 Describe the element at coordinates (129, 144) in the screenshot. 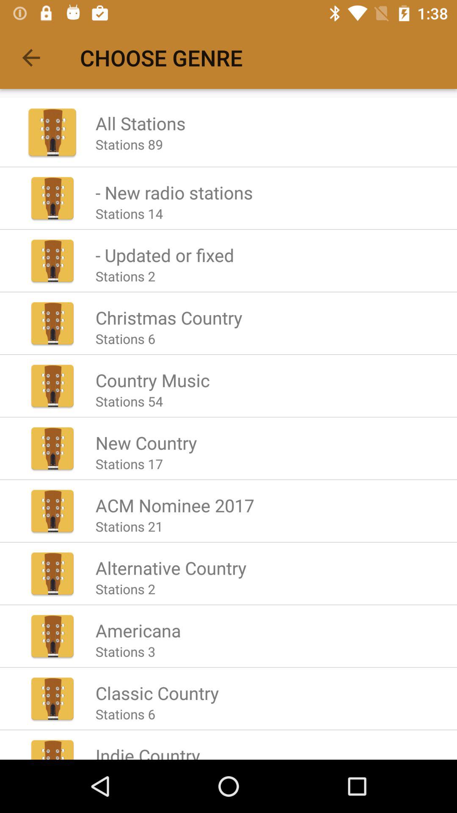

I see `open the stations 89 icon` at that location.